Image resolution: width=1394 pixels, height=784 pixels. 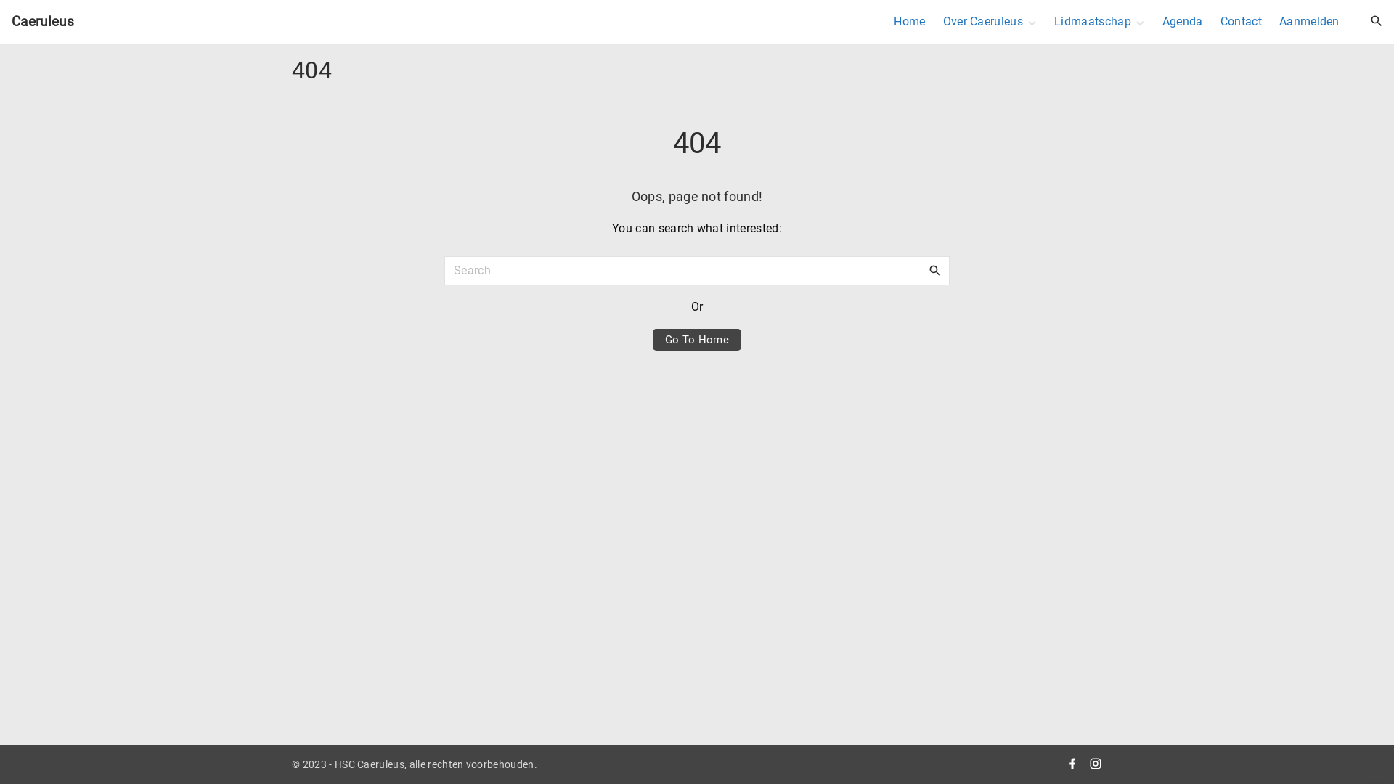 What do you see at coordinates (1072, 764) in the screenshot?
I see `facebook` at bounding box center [1072, 764].